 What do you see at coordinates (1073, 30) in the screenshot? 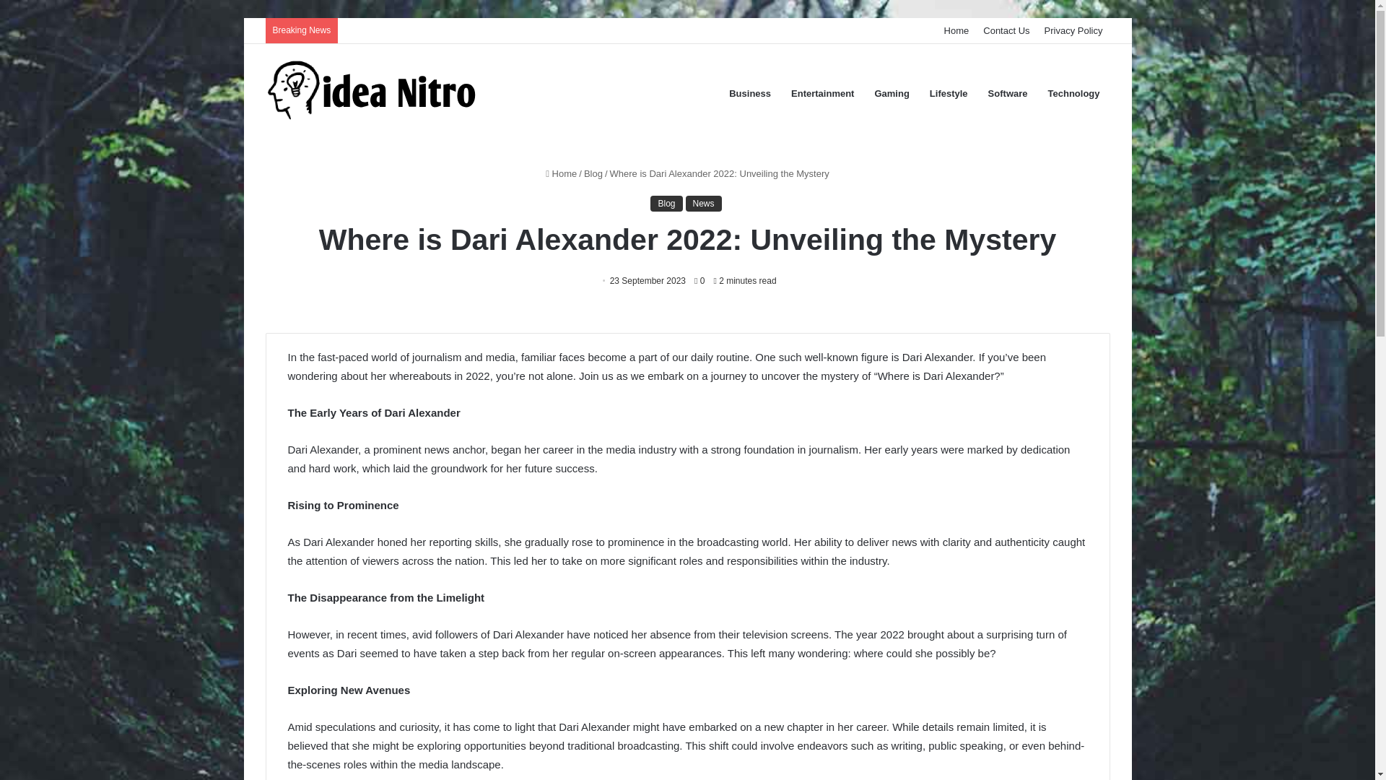
I see `Privacy Policy` at bounding box center [1073, 30].